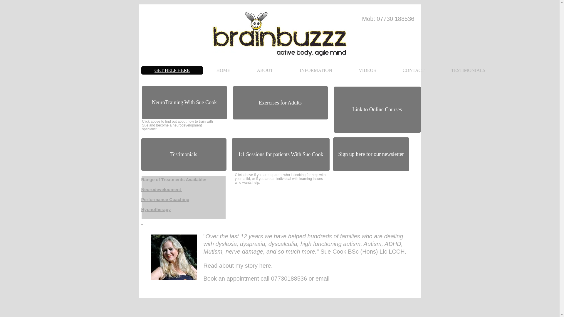 This screenshot has height=317, width=564. What do you see at coordinates (223, 70) in the screenshot?
I see `HOME` at bounding box center [223, 70].